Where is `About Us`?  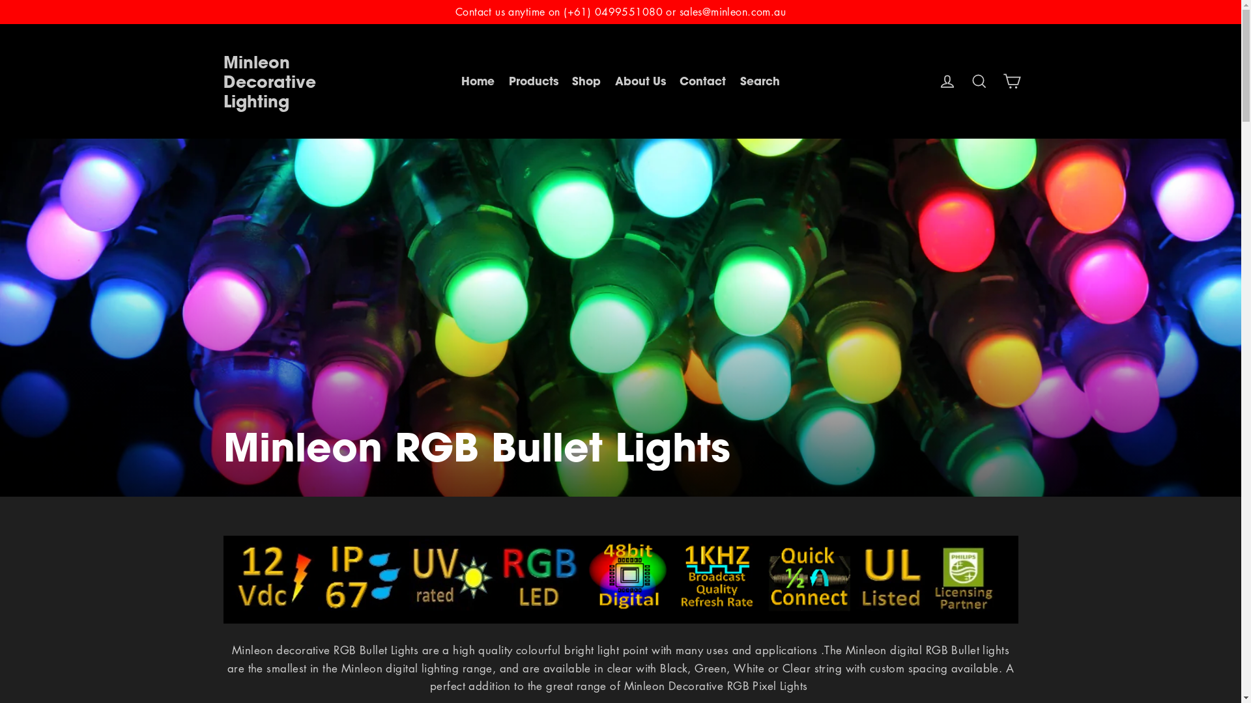
About Us is located at coordinates (640, 81).